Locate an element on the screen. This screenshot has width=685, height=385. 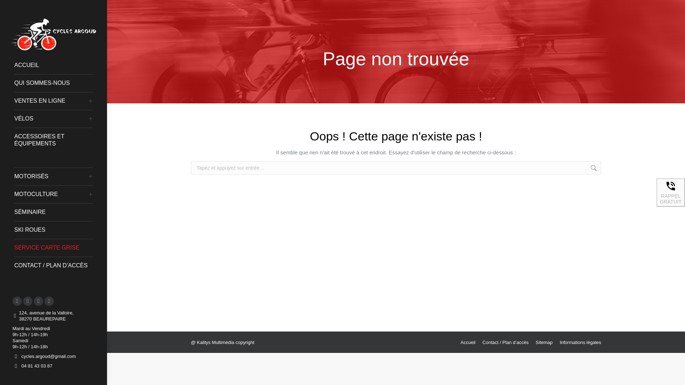
VENTES EN LIGNE is located at coordinates (52, 101).